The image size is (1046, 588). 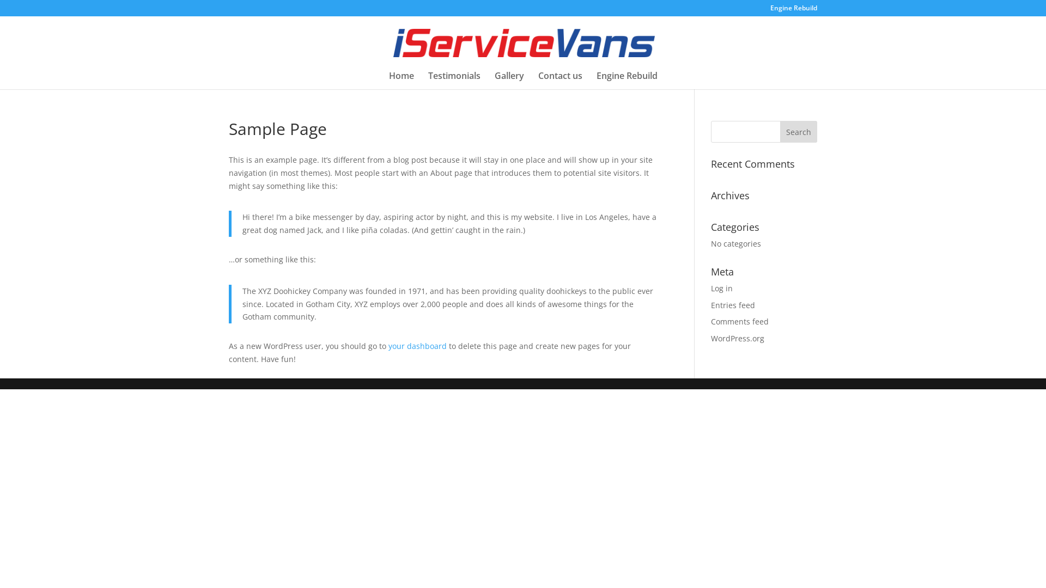 What do you see at coordinates (738, 339) in the screenshot?
I see `WordPress.org` at bounding box center [738, 339].